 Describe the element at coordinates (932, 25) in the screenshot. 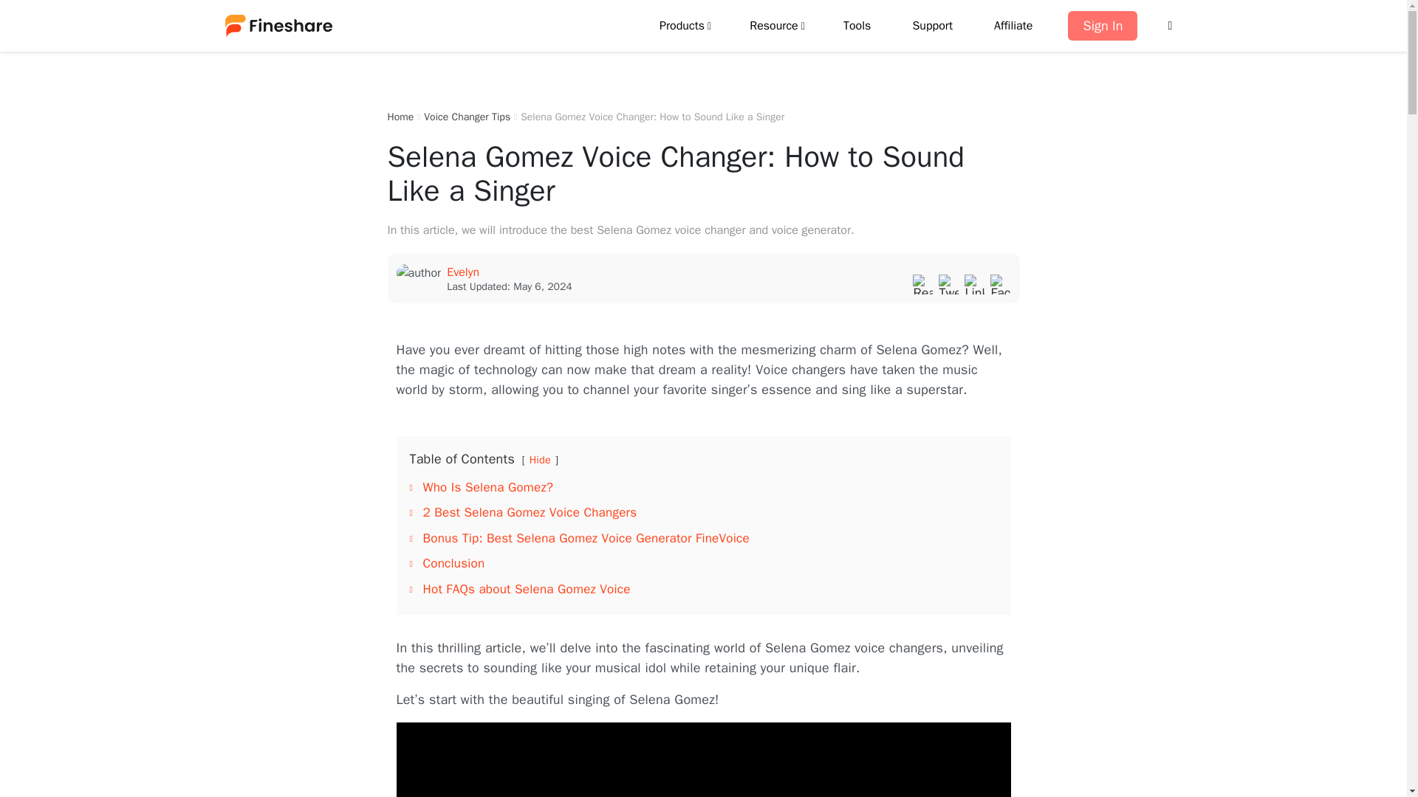

I see `Support` at that location.